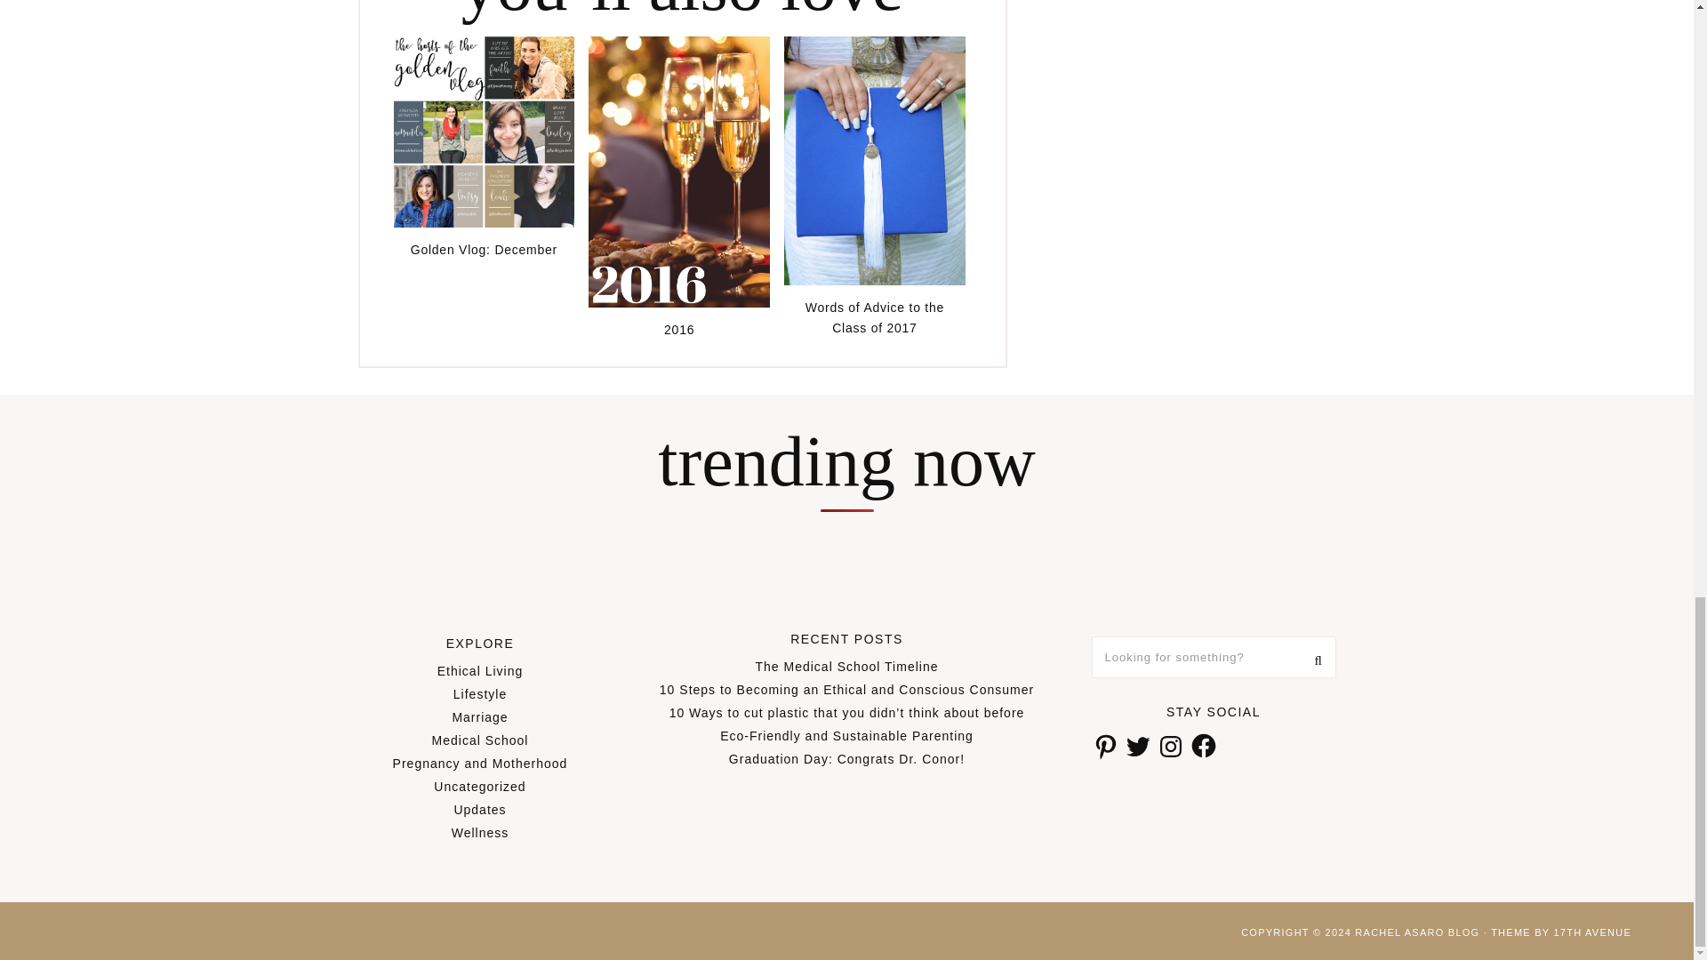 The image size is (1707, 960). Describe the element at coordinates (679, 327) in the screenshot. I see `2016` at that location.